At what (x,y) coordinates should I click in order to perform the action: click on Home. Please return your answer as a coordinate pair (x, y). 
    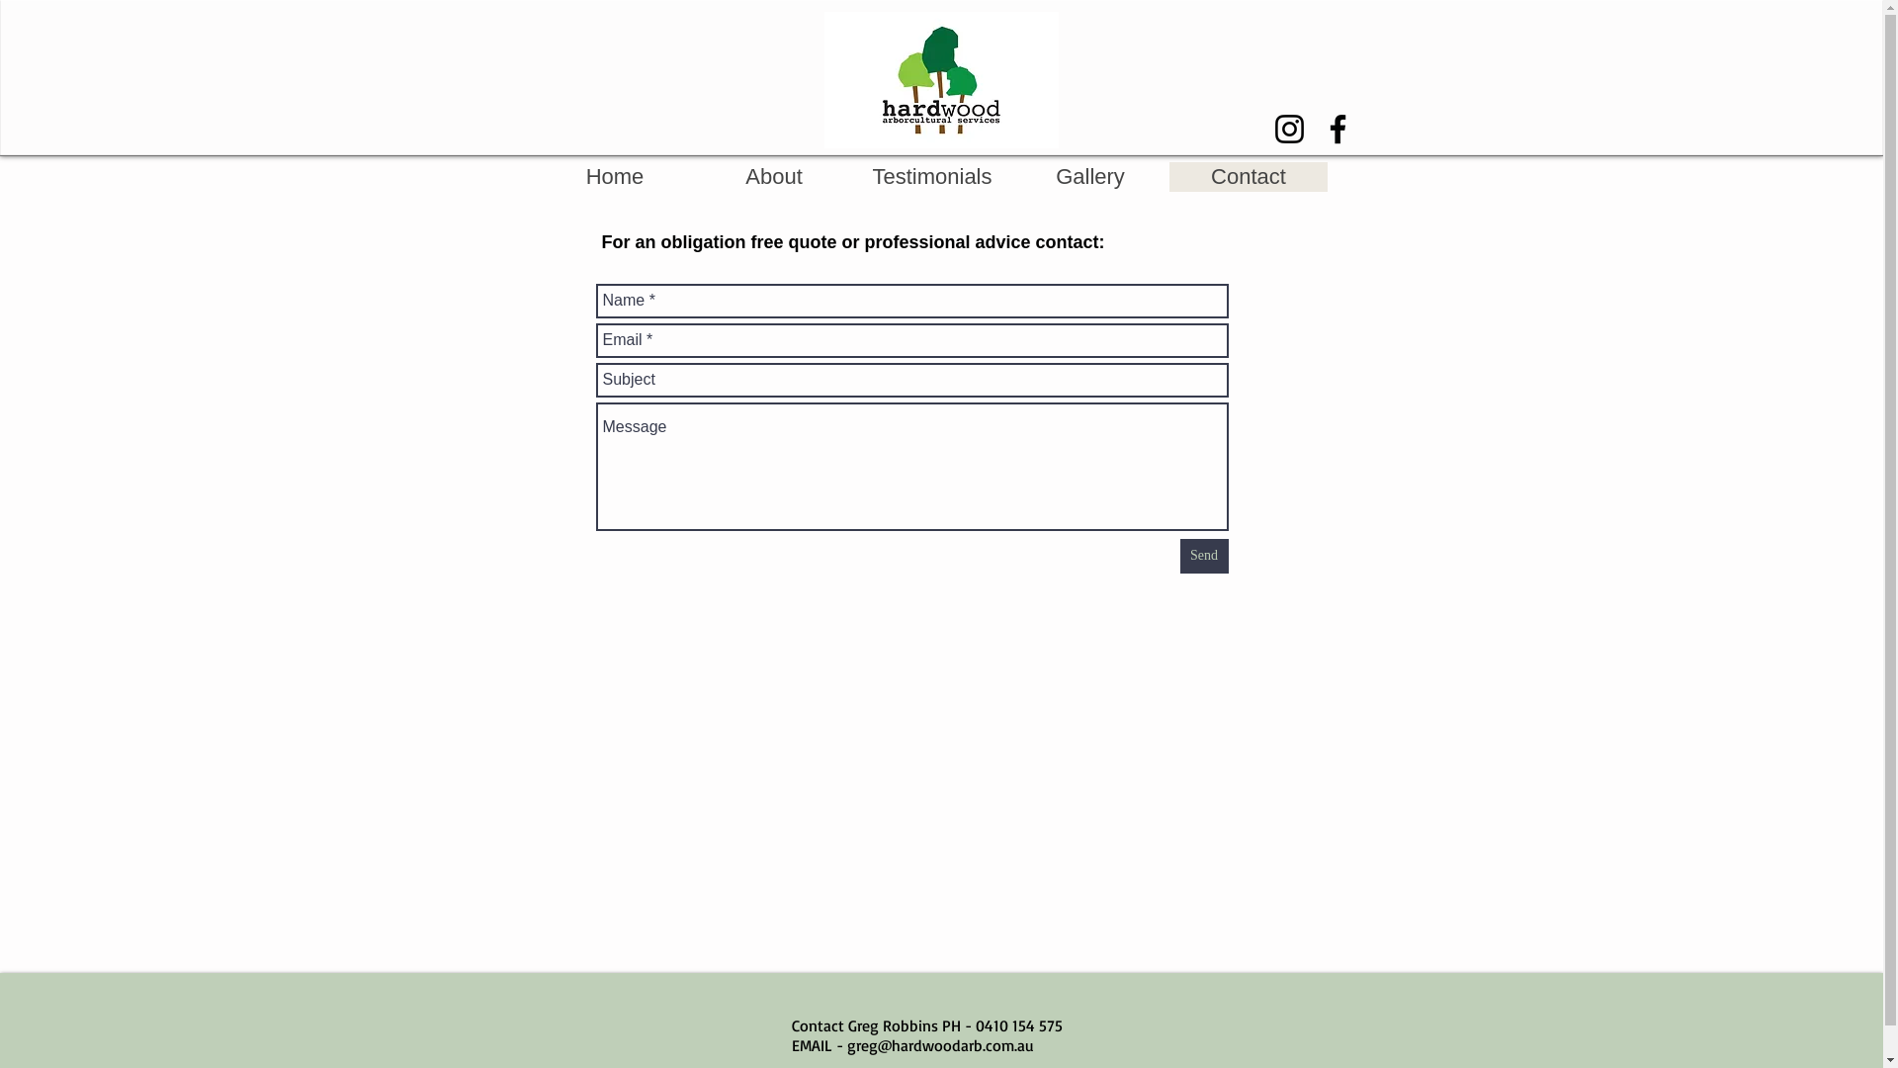
    Looking at the image, I should click on (615, 177).